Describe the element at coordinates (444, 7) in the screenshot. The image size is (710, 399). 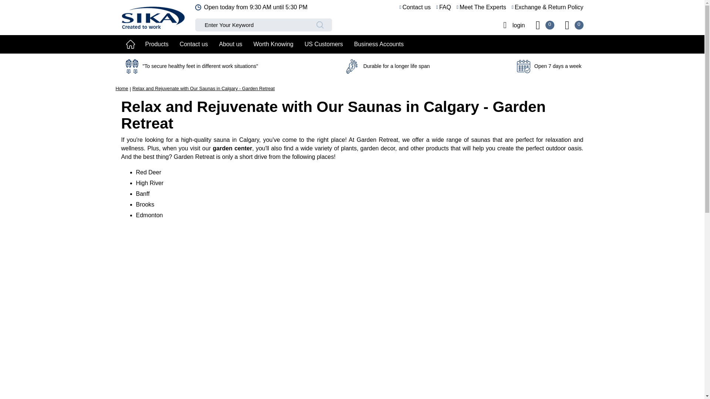
I see `FAQ` at that location.